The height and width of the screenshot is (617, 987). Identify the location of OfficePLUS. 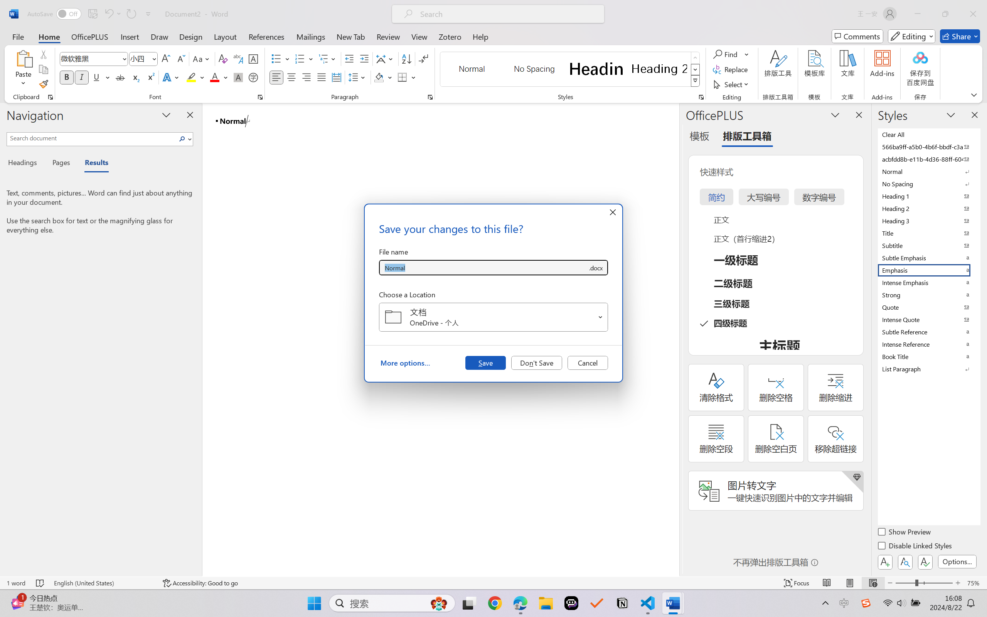
(89, 36).